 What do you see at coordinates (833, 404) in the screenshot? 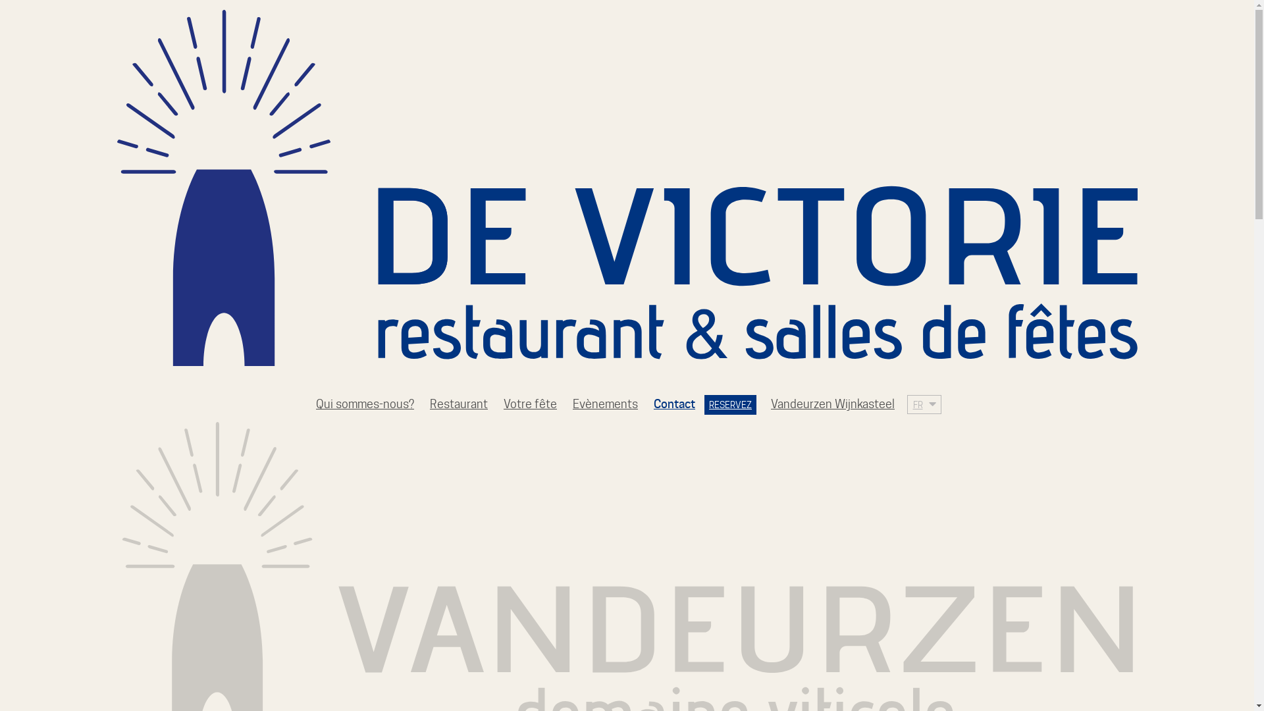
I see `Vandeurzen Wijnkasteel` at bounding box center [833, 404].